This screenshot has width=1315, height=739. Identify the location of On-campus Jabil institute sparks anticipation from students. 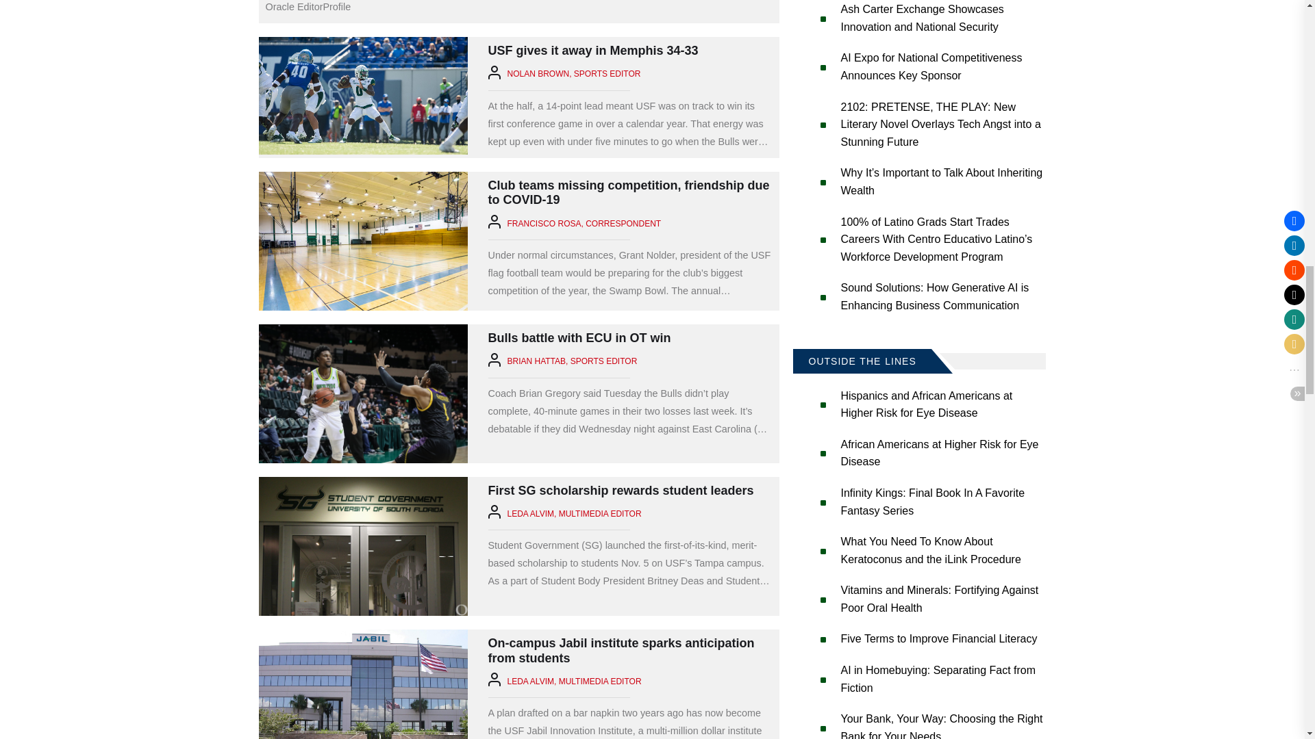
(363, 684).